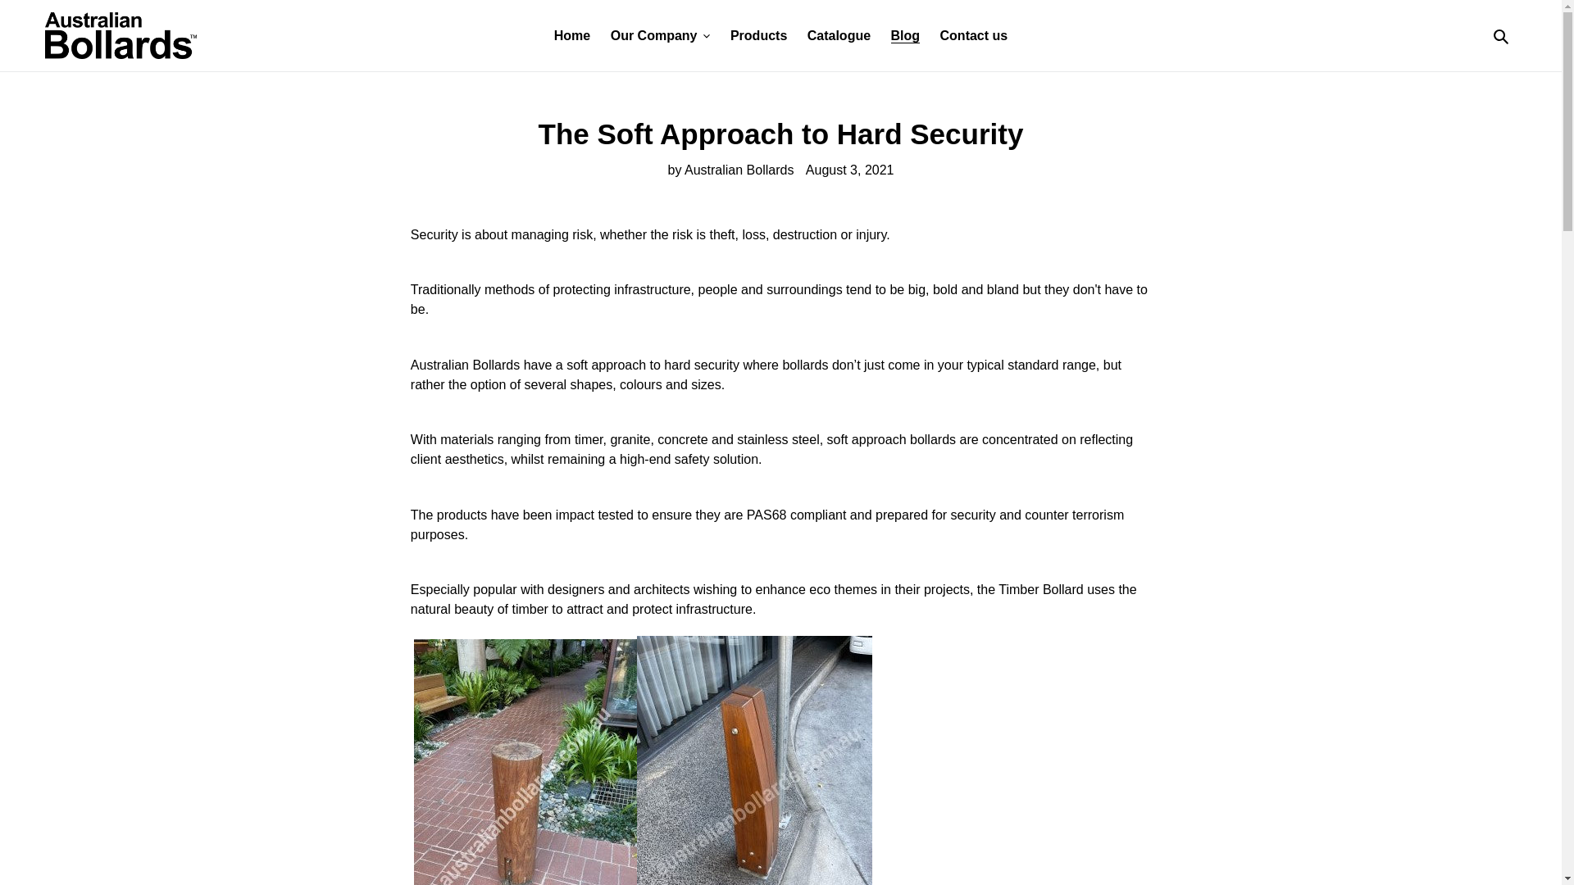  What do you see at coordinates (839, 35) in the screenshot?
I see `Catalogue` at bounding box center [839, 35].